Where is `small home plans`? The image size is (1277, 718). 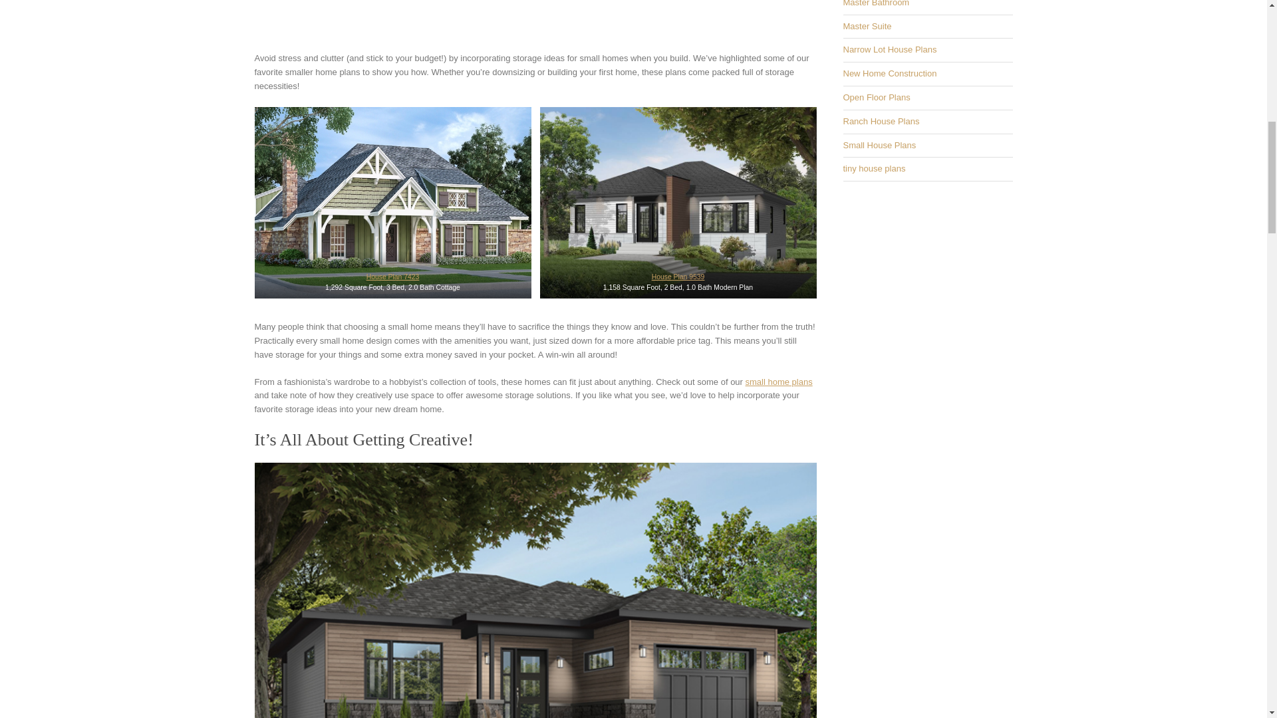
small home plans is located at coordinates (779, 382).